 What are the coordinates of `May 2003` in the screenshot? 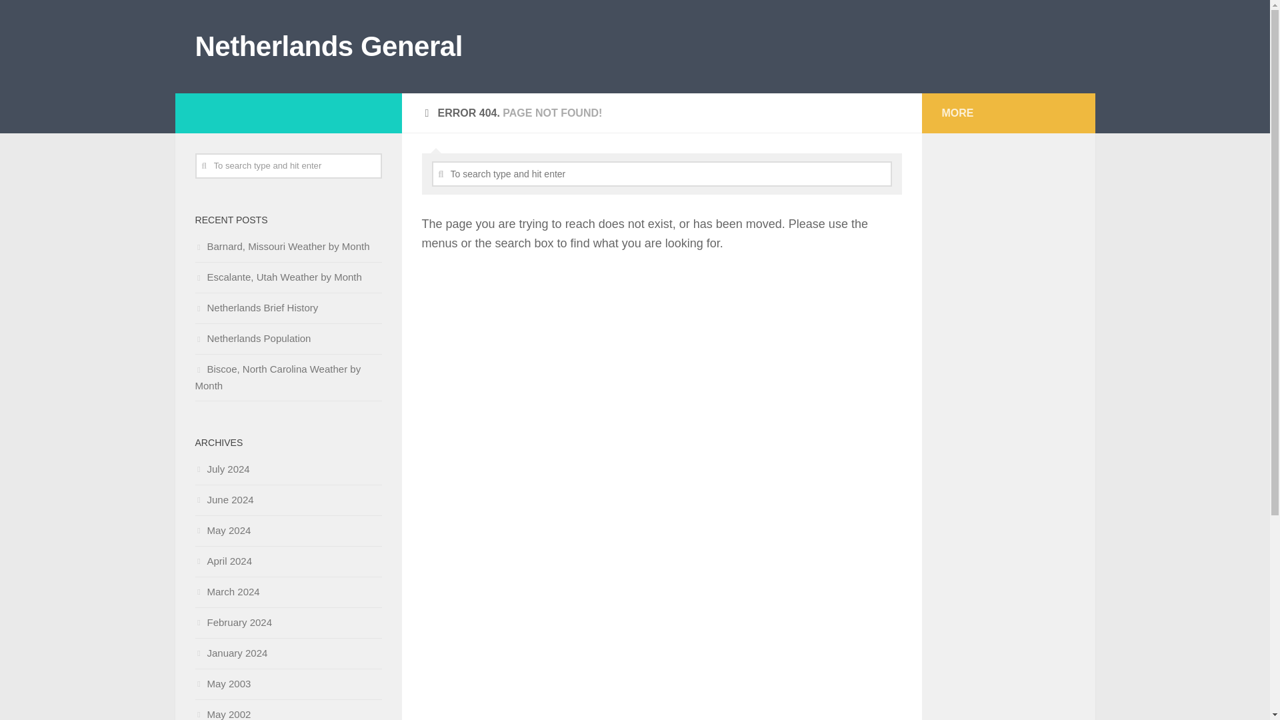 It's located at (223, 683).